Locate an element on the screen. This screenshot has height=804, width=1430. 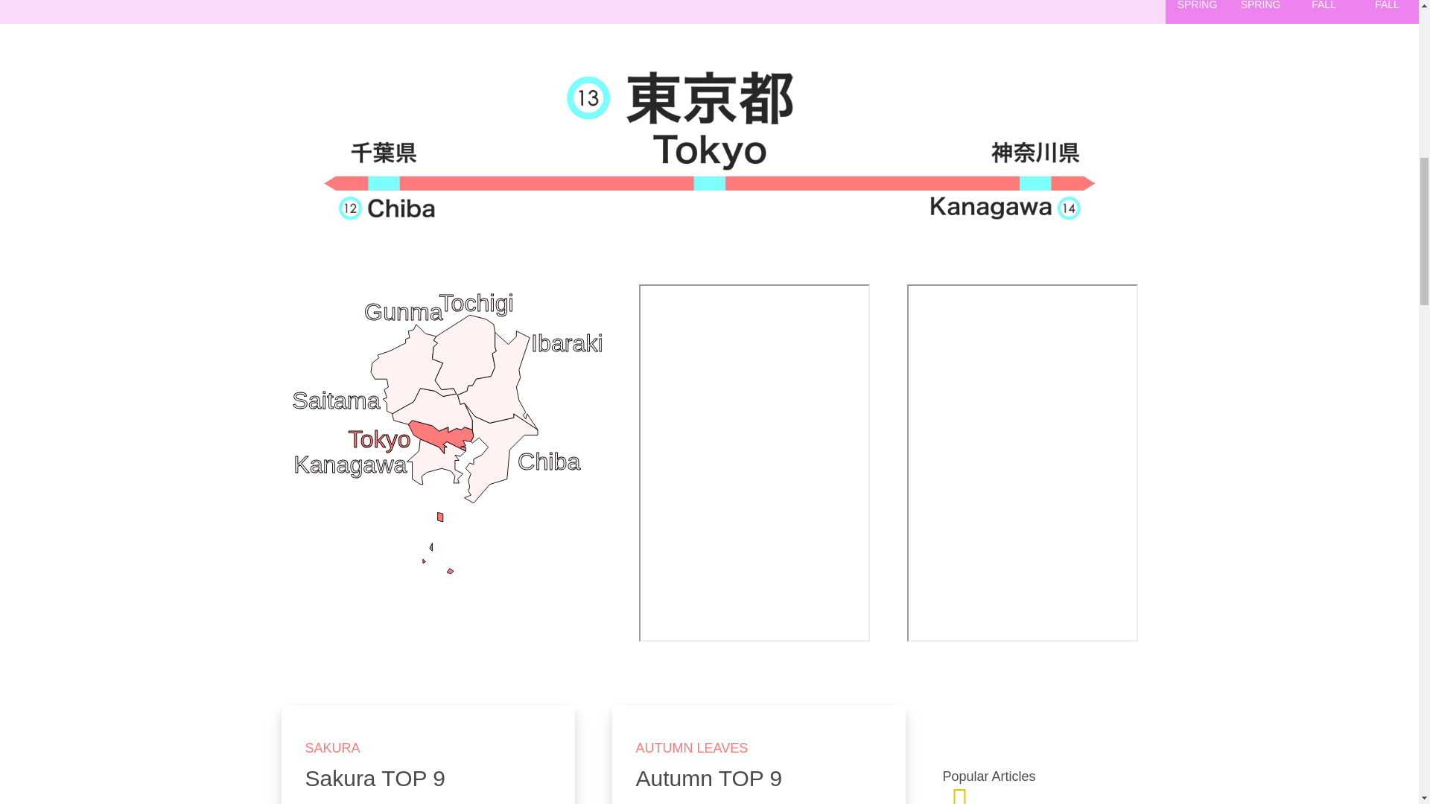
SPRING is located at coordinates (1260, 12).